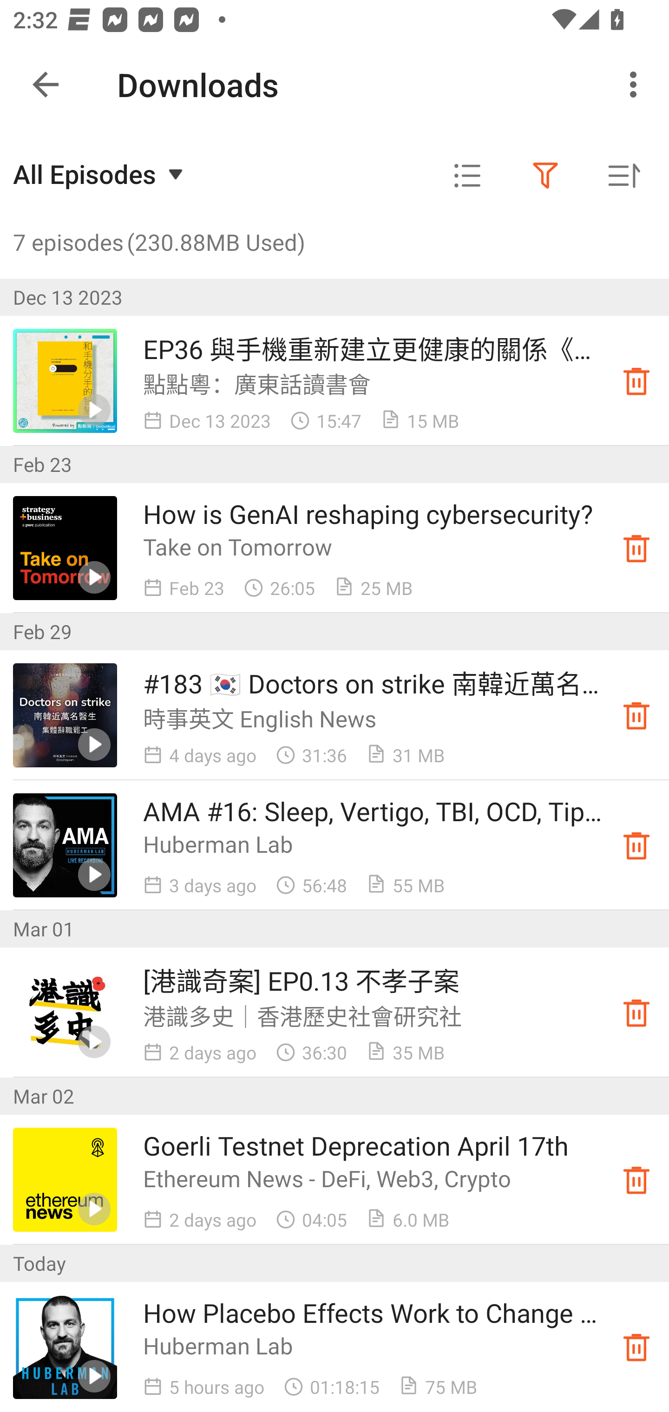 The image size is (669, 1412). What do you see at coordinates (46, 85) in the screenshot?
I see `Navigate up` at bounding box center [46, 85].